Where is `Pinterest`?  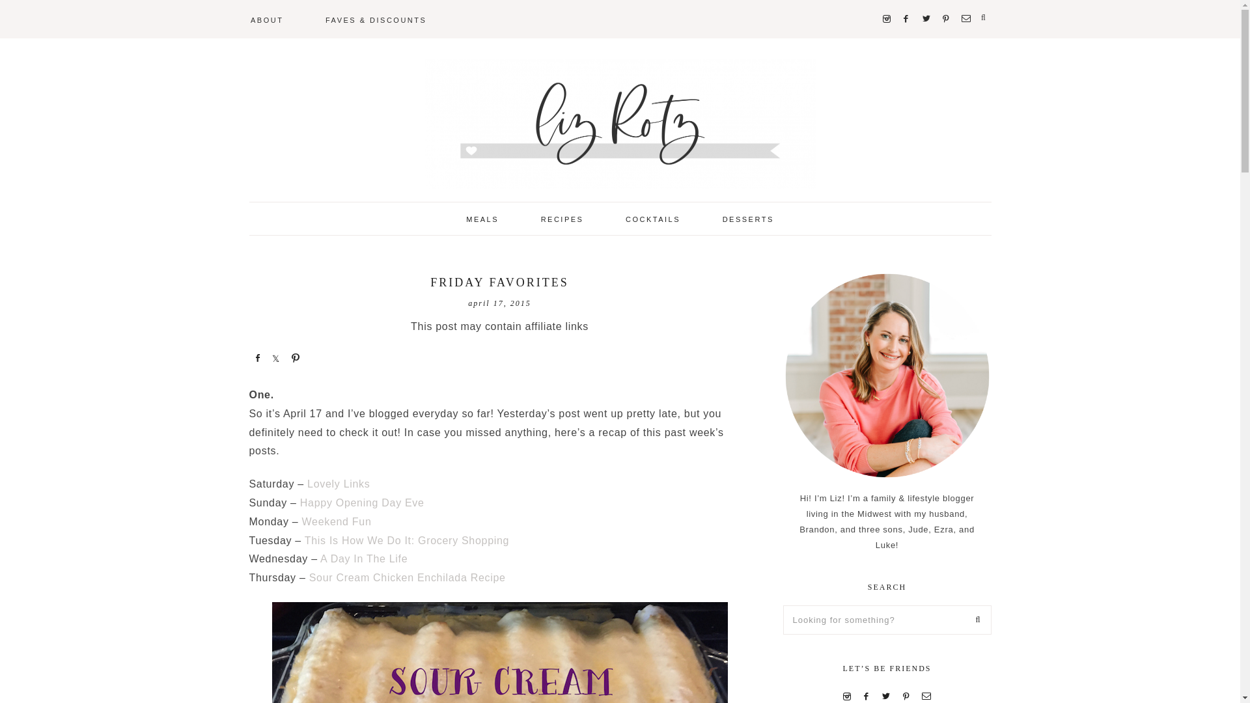
Pinterest is located at coordinates (947, 1).